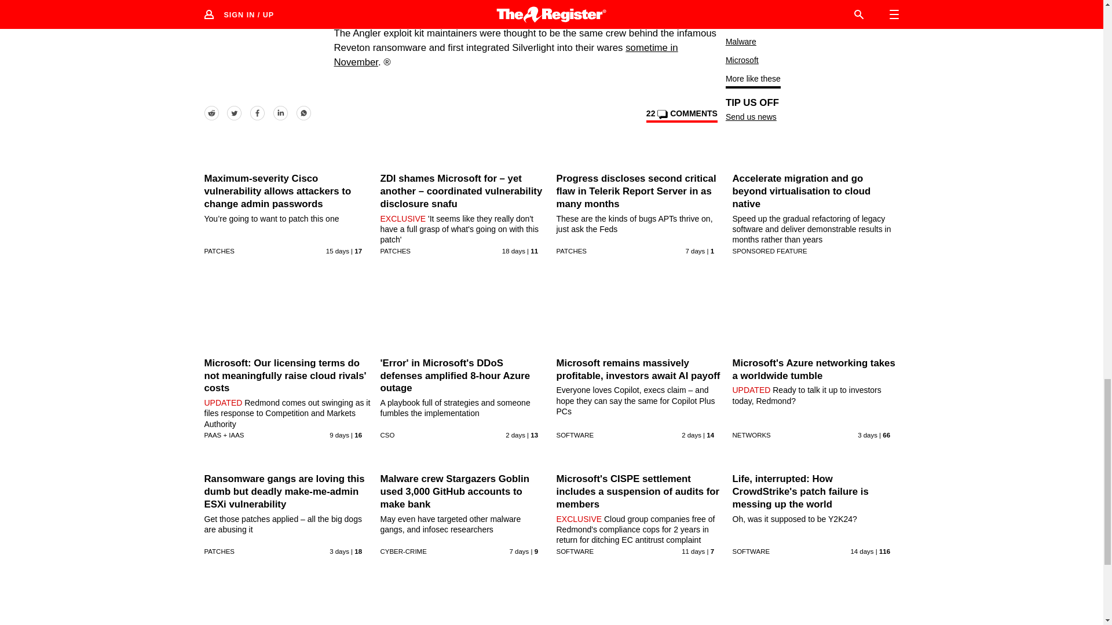  Describe the element at coordinates (339, 435) in the screenshot. I see `24 Jul 2024 11:34` at that location.